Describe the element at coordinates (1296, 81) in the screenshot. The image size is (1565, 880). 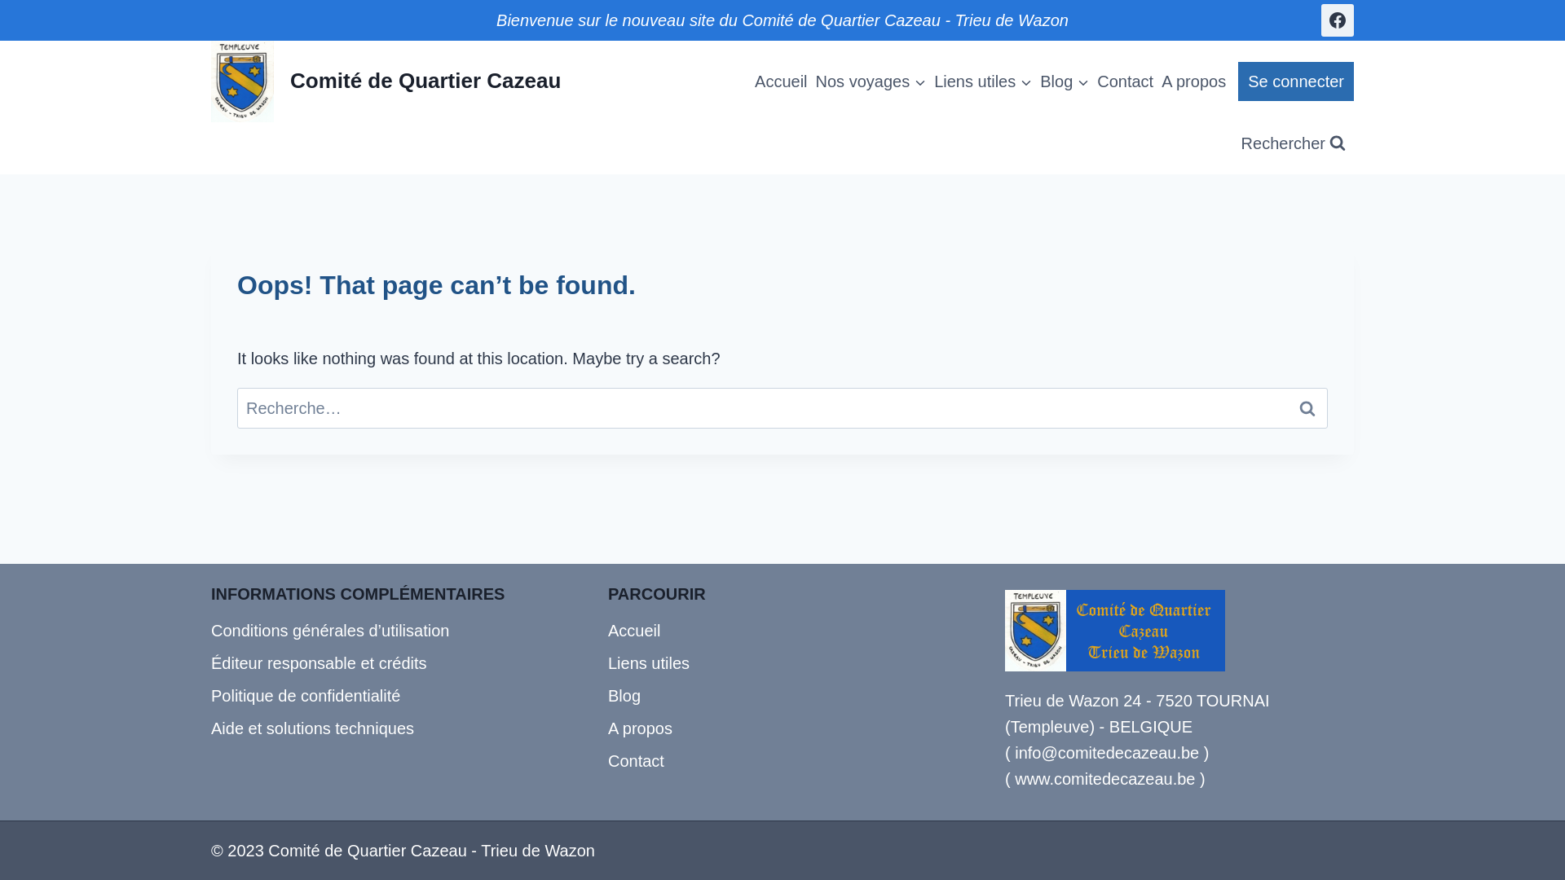
I see `Se connecter` at that location.